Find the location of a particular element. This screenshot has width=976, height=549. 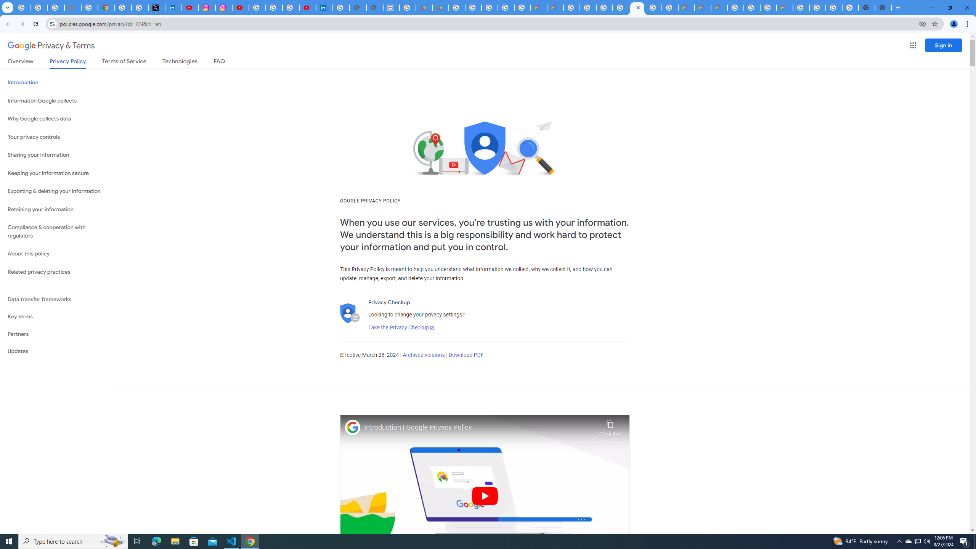

LinkedIn Privacy Policy is located at coordinates (173, 8).